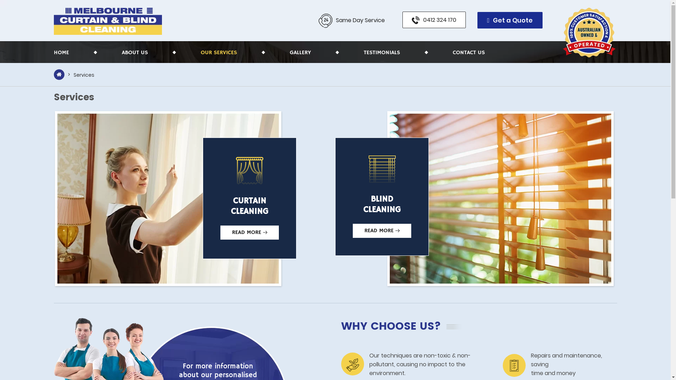 Image resolution: width=676 pixels, height=380 pixels. What do you see at coordinates (382, 53) in the screenshot?
I see `TESTIMONIALS` at bounding box center [382, 53].